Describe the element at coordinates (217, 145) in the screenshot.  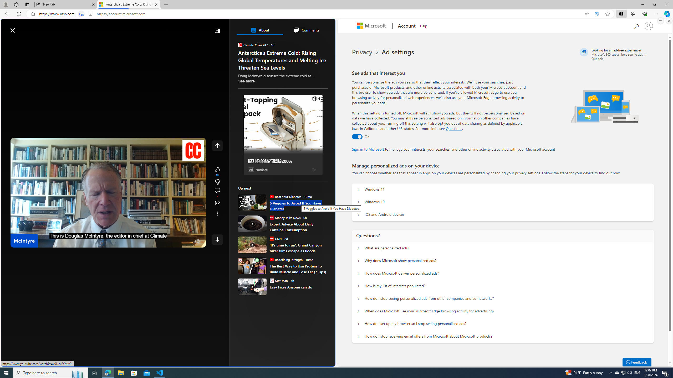
I see `Class: control icon-only` at that location.